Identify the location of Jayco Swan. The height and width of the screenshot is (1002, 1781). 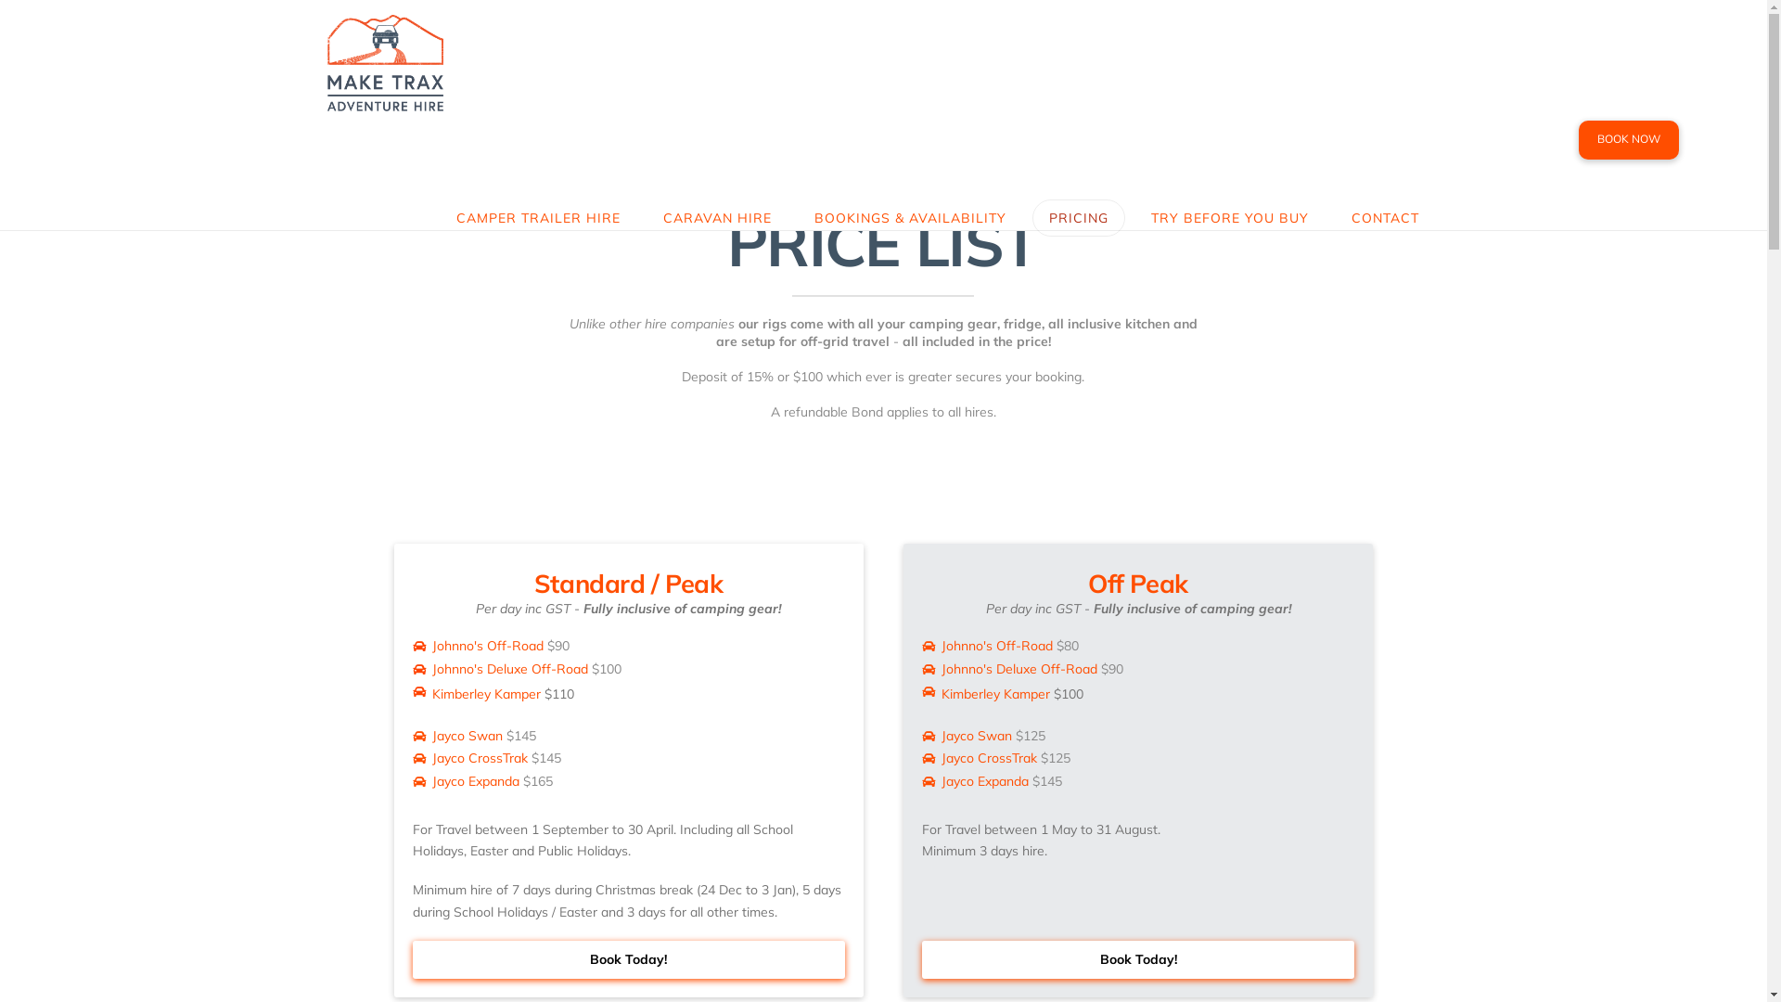
(977, 736).